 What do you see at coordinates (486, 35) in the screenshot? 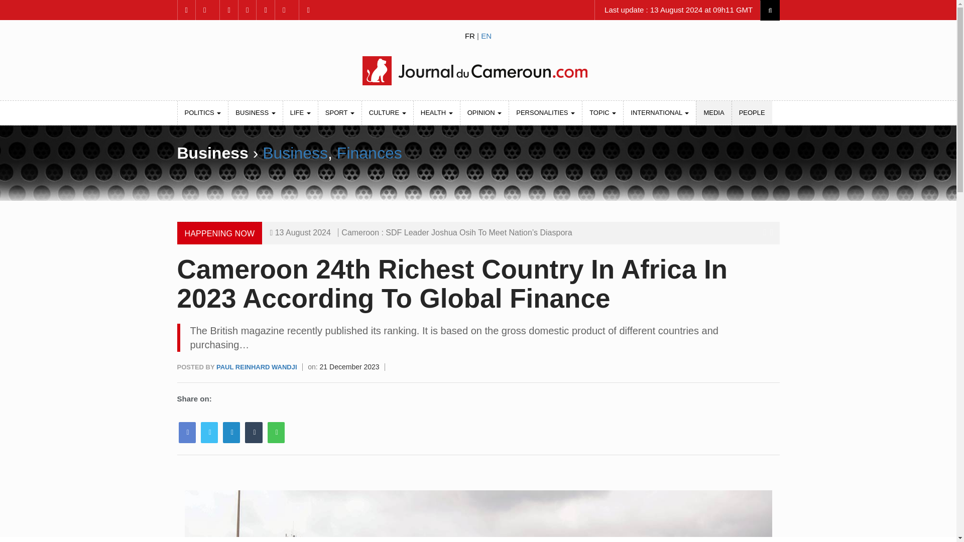
I see `EN` at bounding box center [486, 35].